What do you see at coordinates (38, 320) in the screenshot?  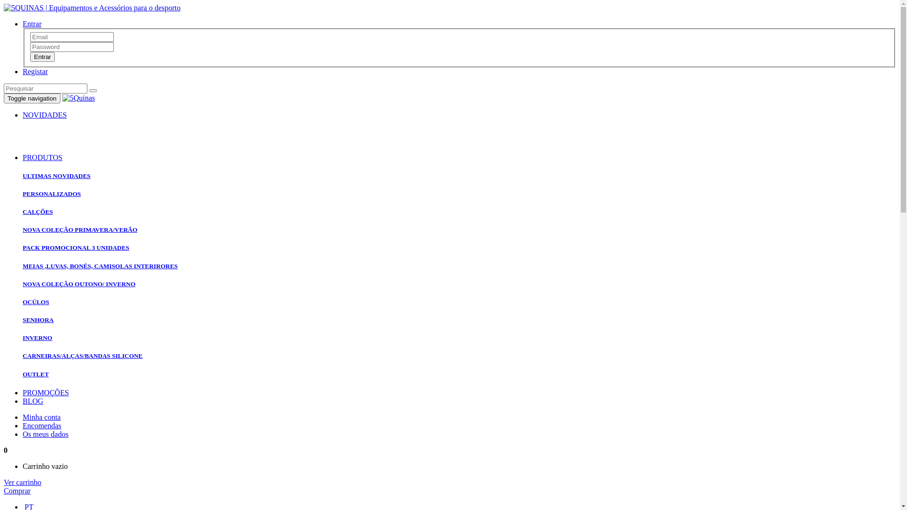 I see `SENHORA` at bounding box center [38, 320].